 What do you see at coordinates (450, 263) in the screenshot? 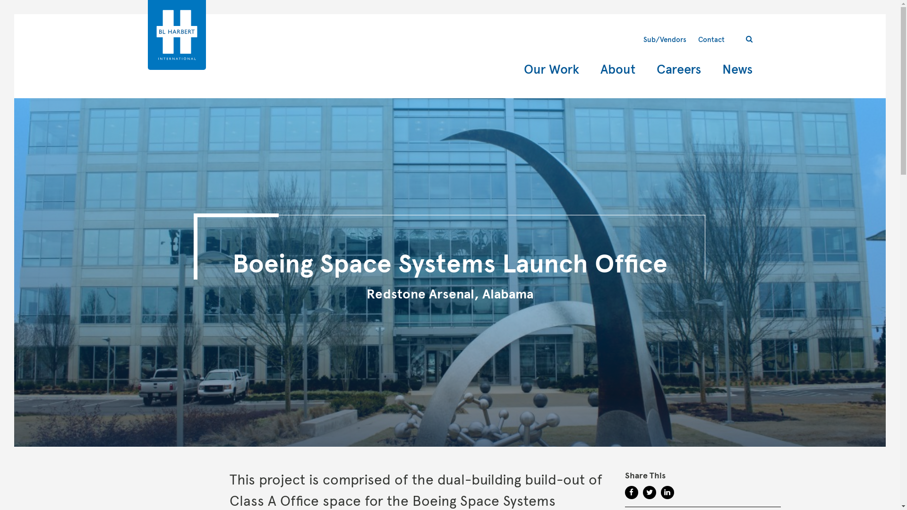
I see `Boeing Space Systems Launch Office` at bounding box center [450, 263].